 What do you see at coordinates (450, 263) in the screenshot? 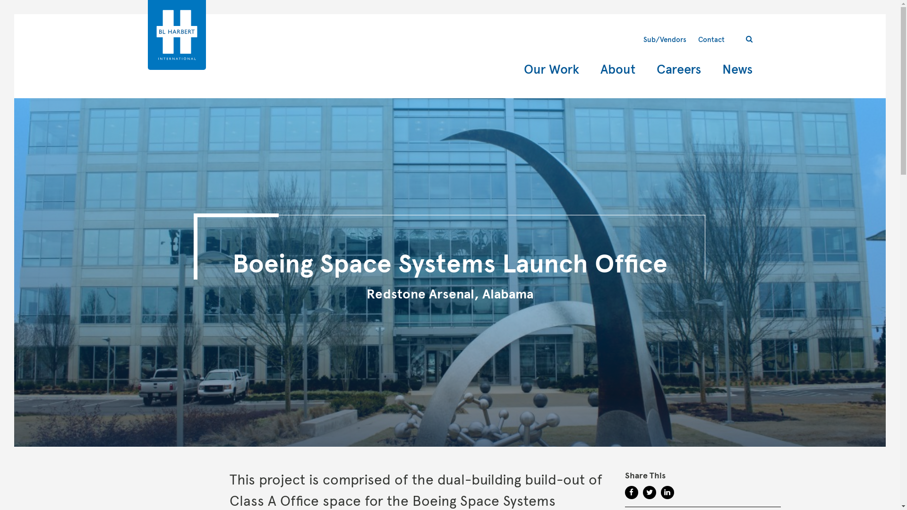
I see `Boeing Space Systems Launch Office` at bounding box center [450, 263].